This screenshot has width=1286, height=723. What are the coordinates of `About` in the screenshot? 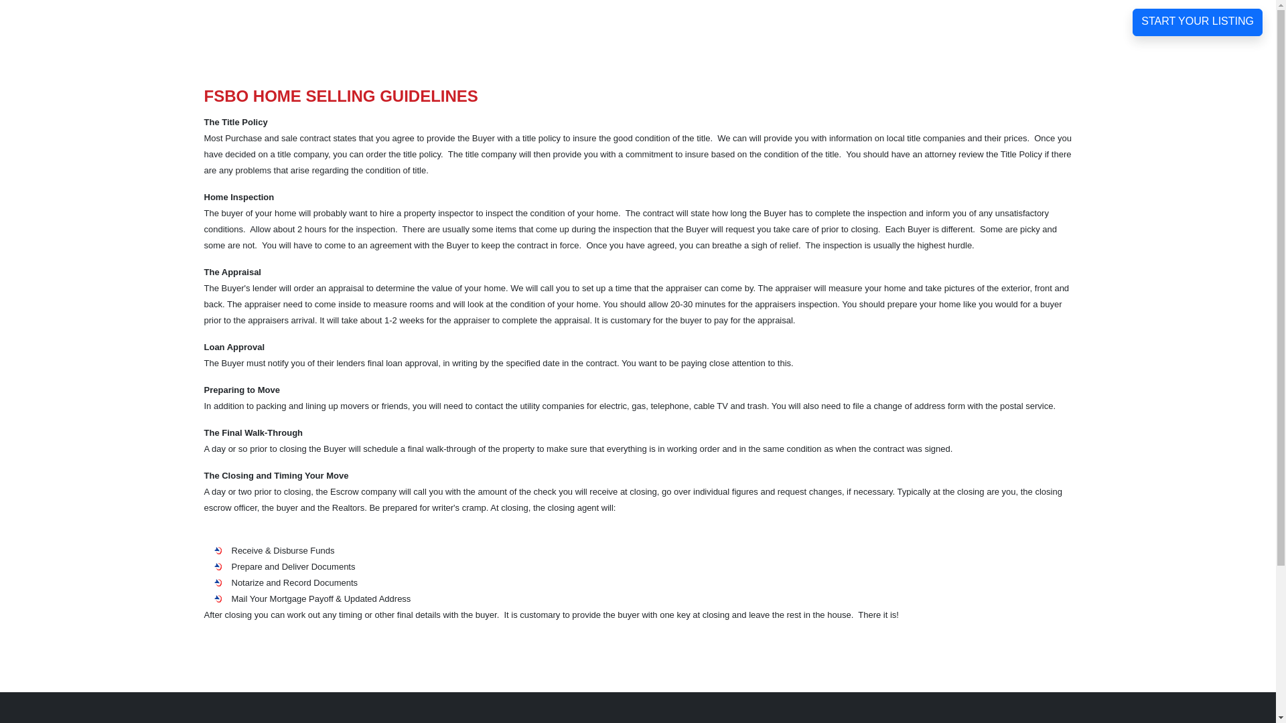 It's located at (670, 21).